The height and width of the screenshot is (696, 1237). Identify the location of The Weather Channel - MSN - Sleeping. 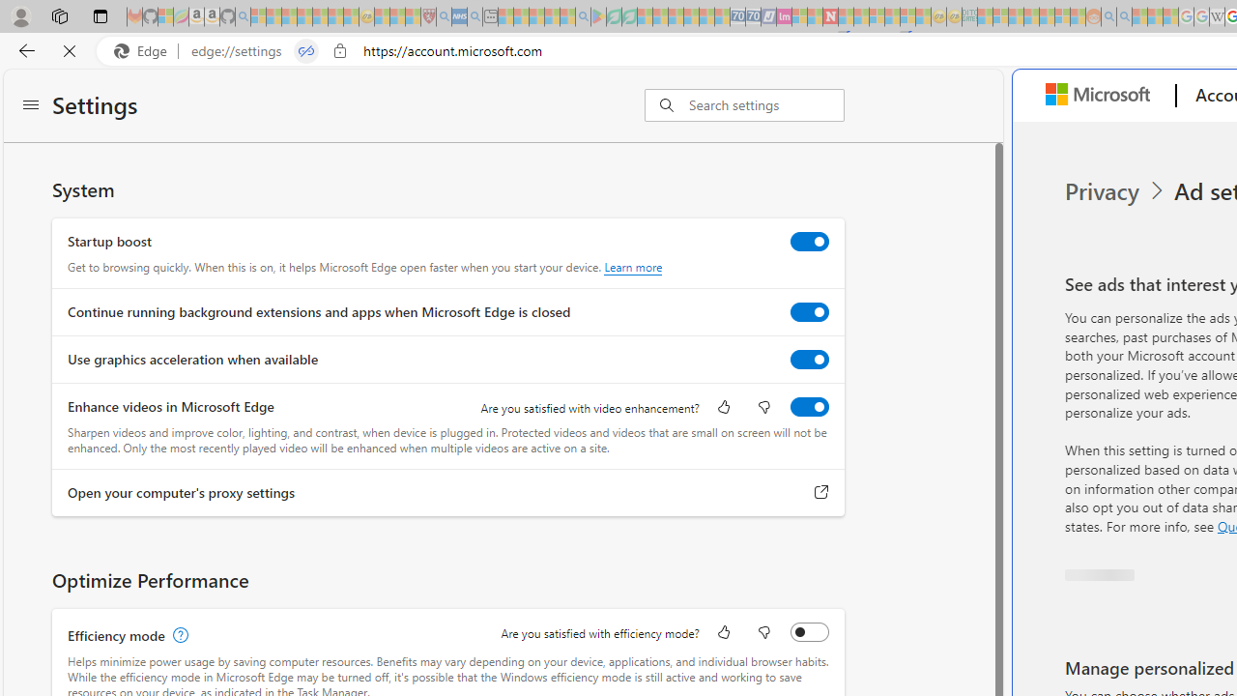
(289, 17).